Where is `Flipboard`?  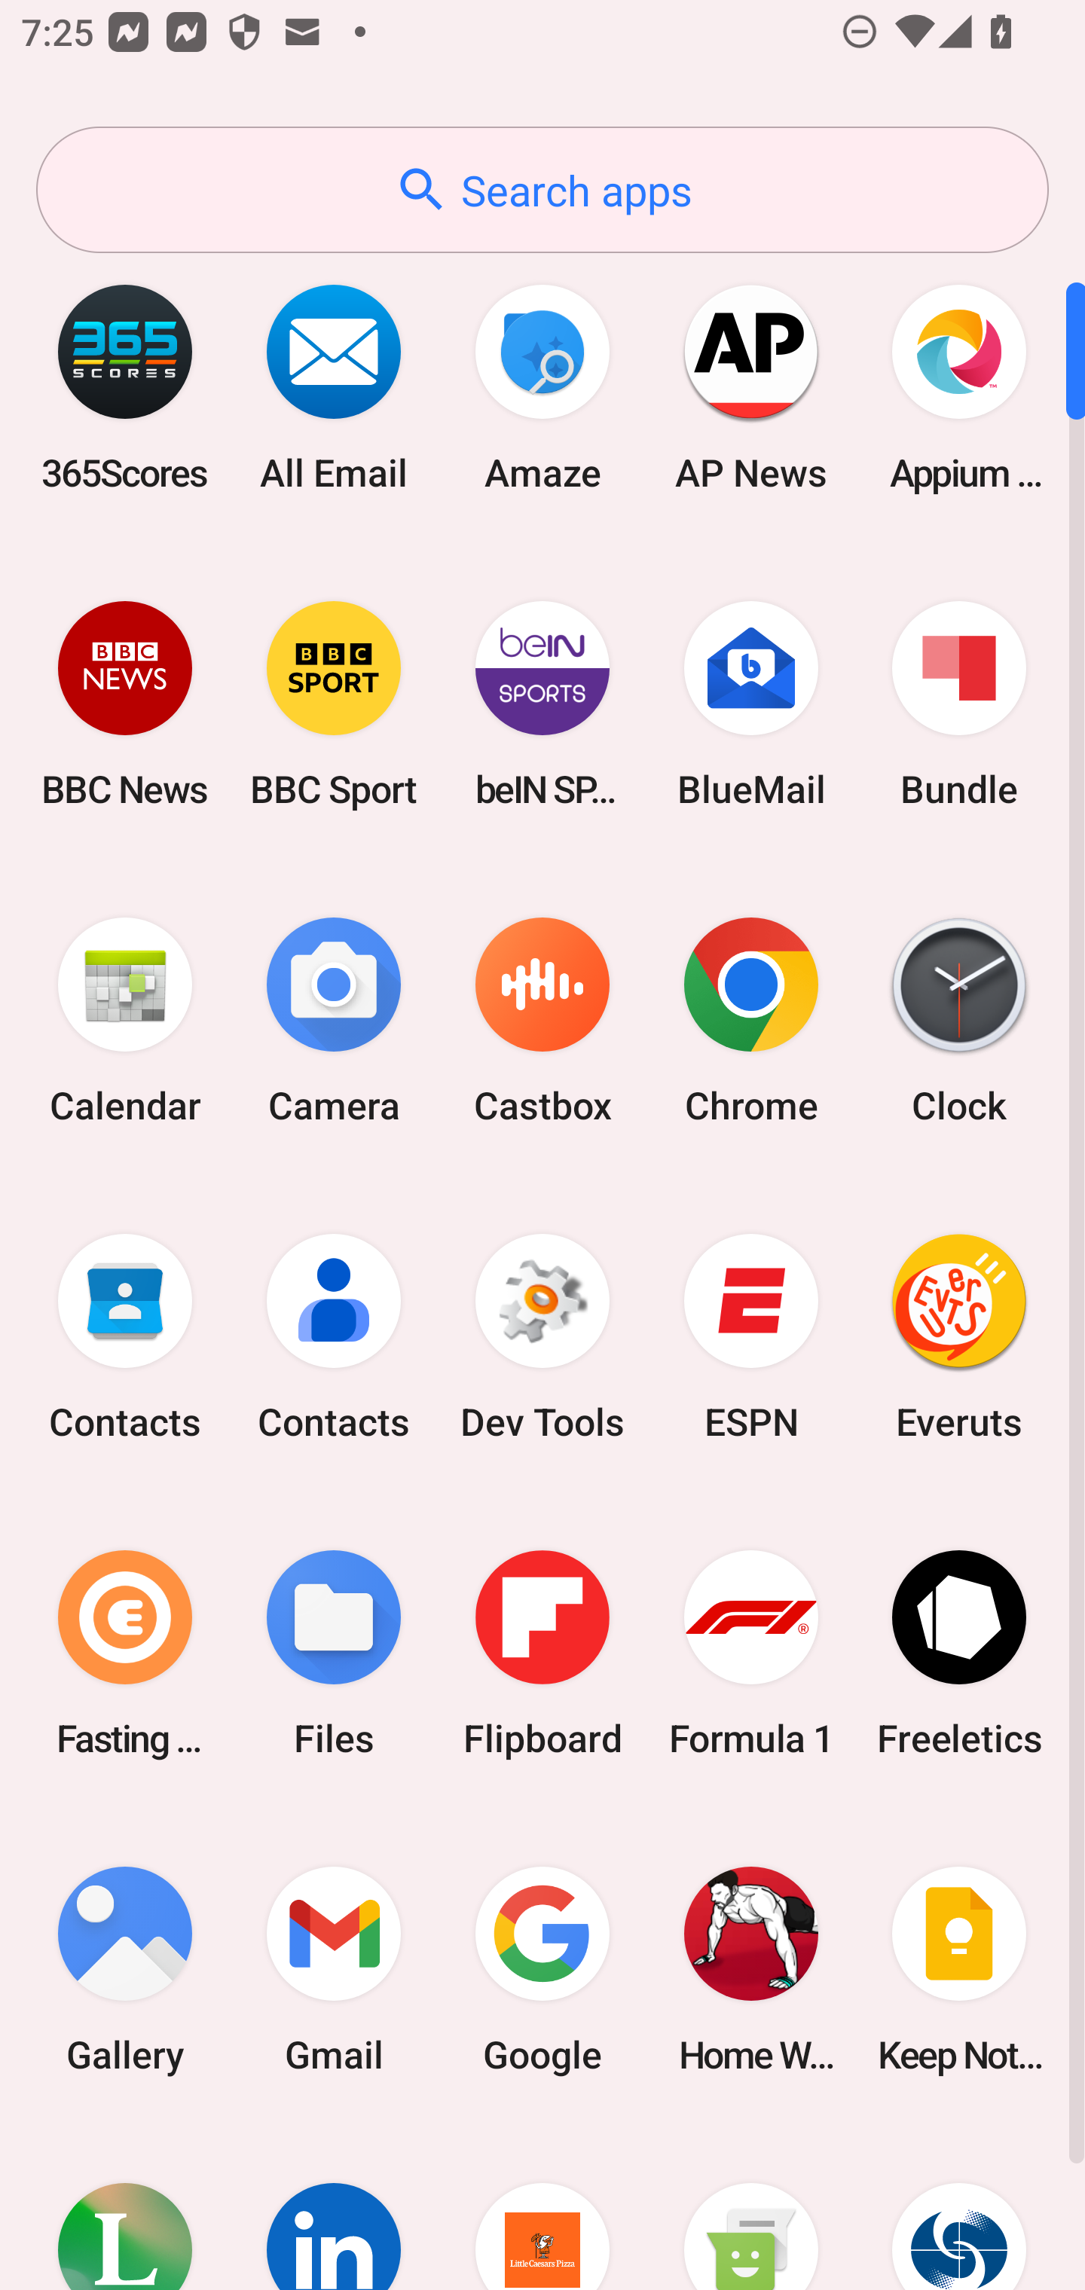
Flipboard is located at coordinates (542, 1653).